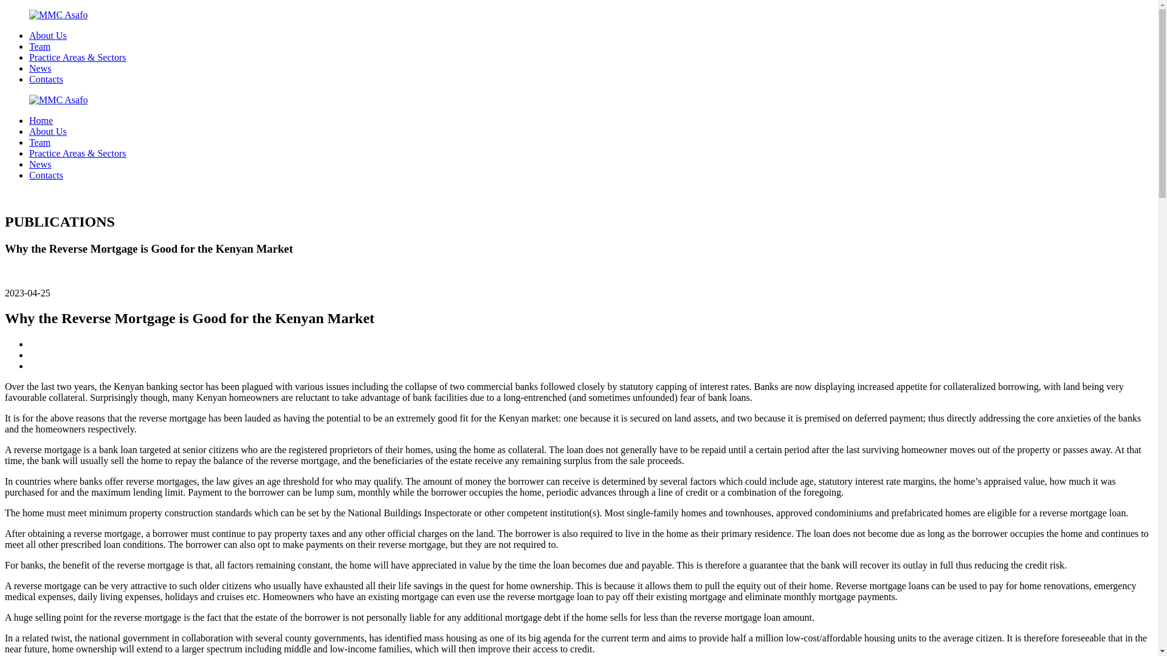 Image resolution: width=1167 pixels, height=656 pixels. Describe the element at coordinates (40, 142) in the screenshot. I see `Team` at that location.